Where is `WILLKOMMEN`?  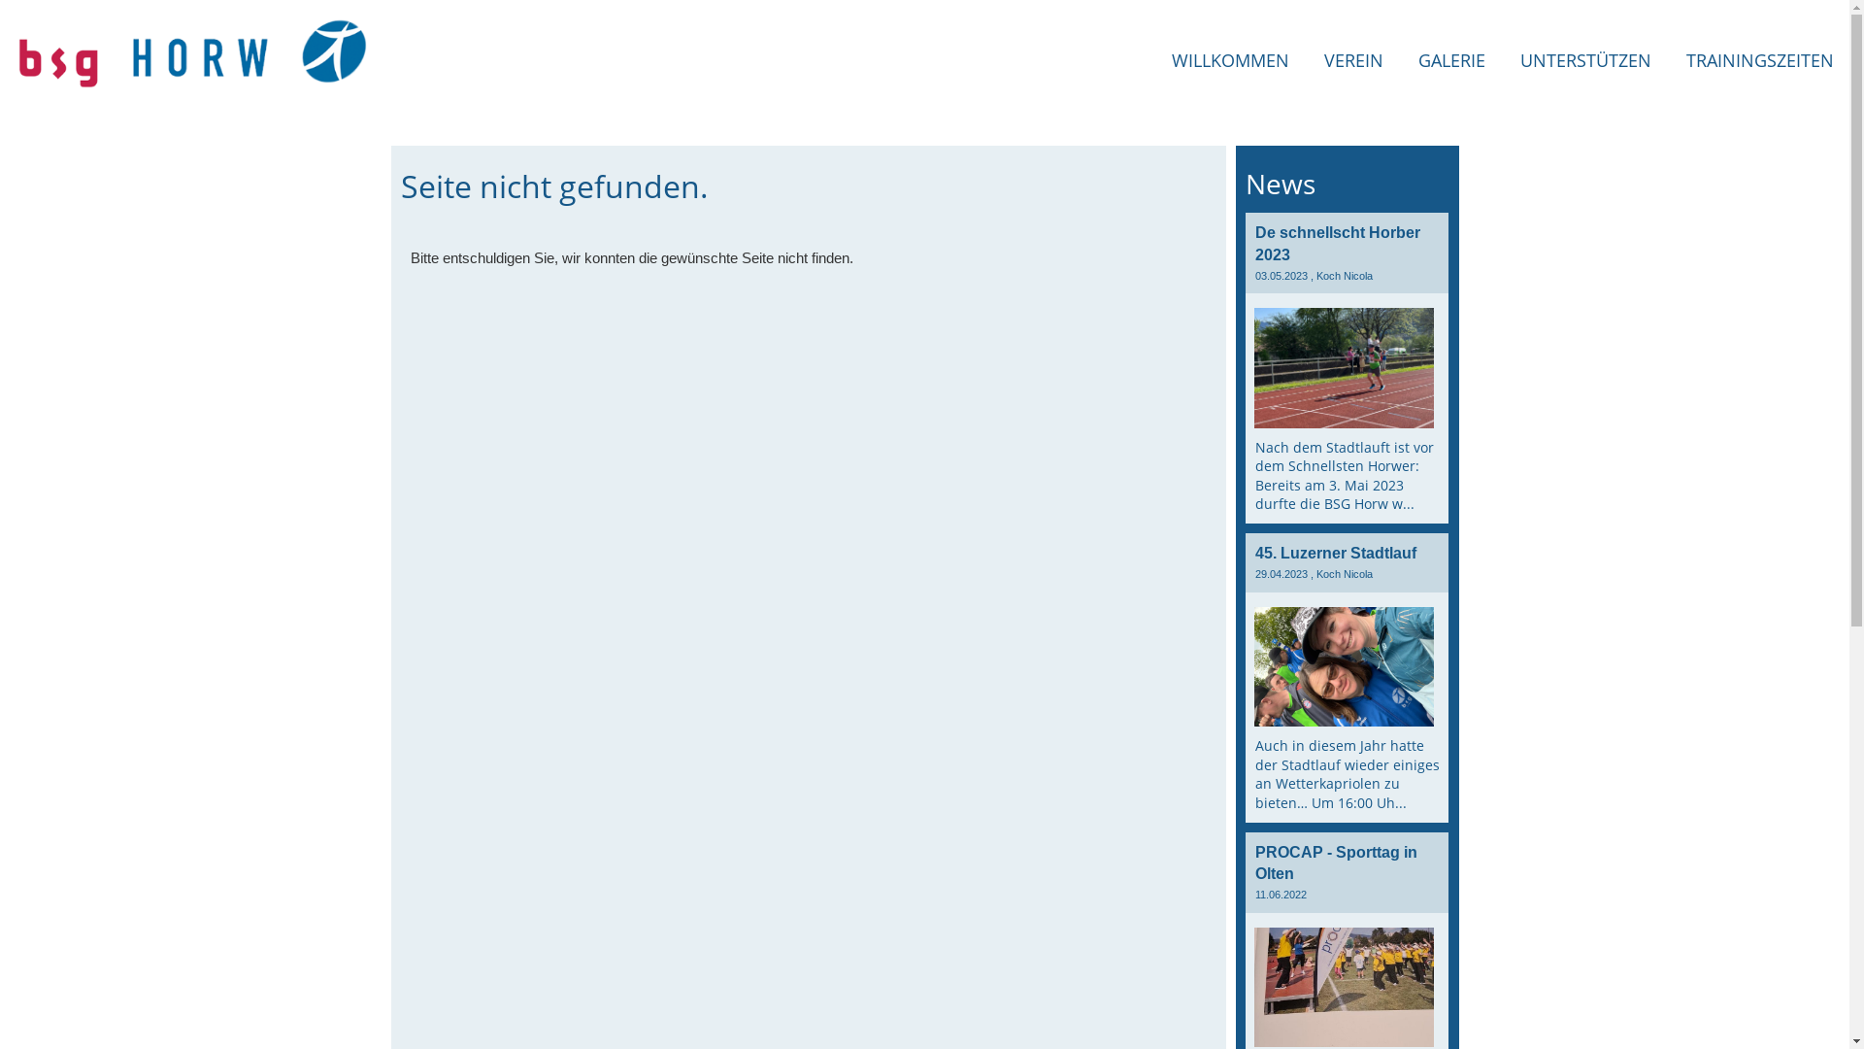
WILLKOMMEN is located at coordinates (1231, 60).